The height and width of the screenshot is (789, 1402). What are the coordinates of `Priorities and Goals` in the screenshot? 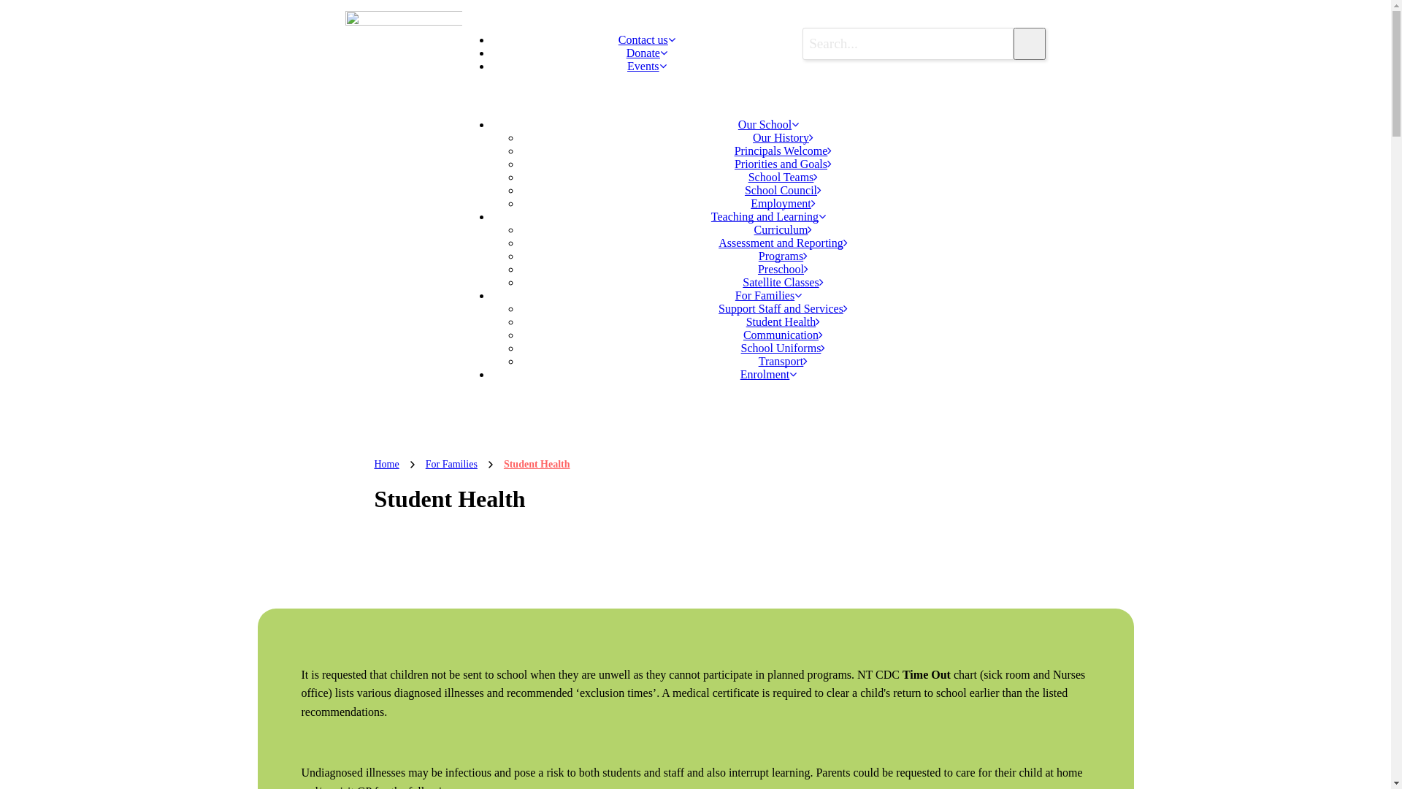 It's located at (783, 164).